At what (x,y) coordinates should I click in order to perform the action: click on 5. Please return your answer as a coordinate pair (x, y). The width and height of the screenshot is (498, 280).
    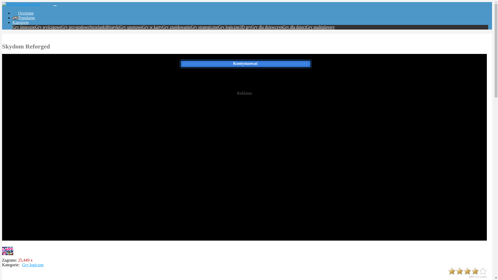
    Looking at the image, I should click on (483, 271).